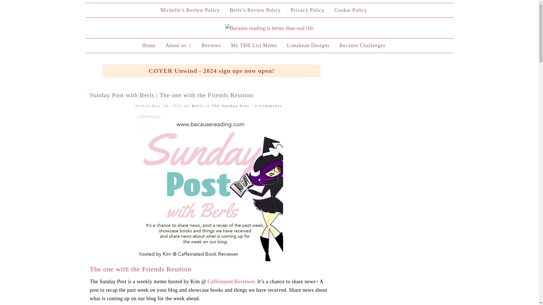 The height and width of the screenshot is (305, 543). I want to click on View all posts in The Sunday Post, so click(230, 106).